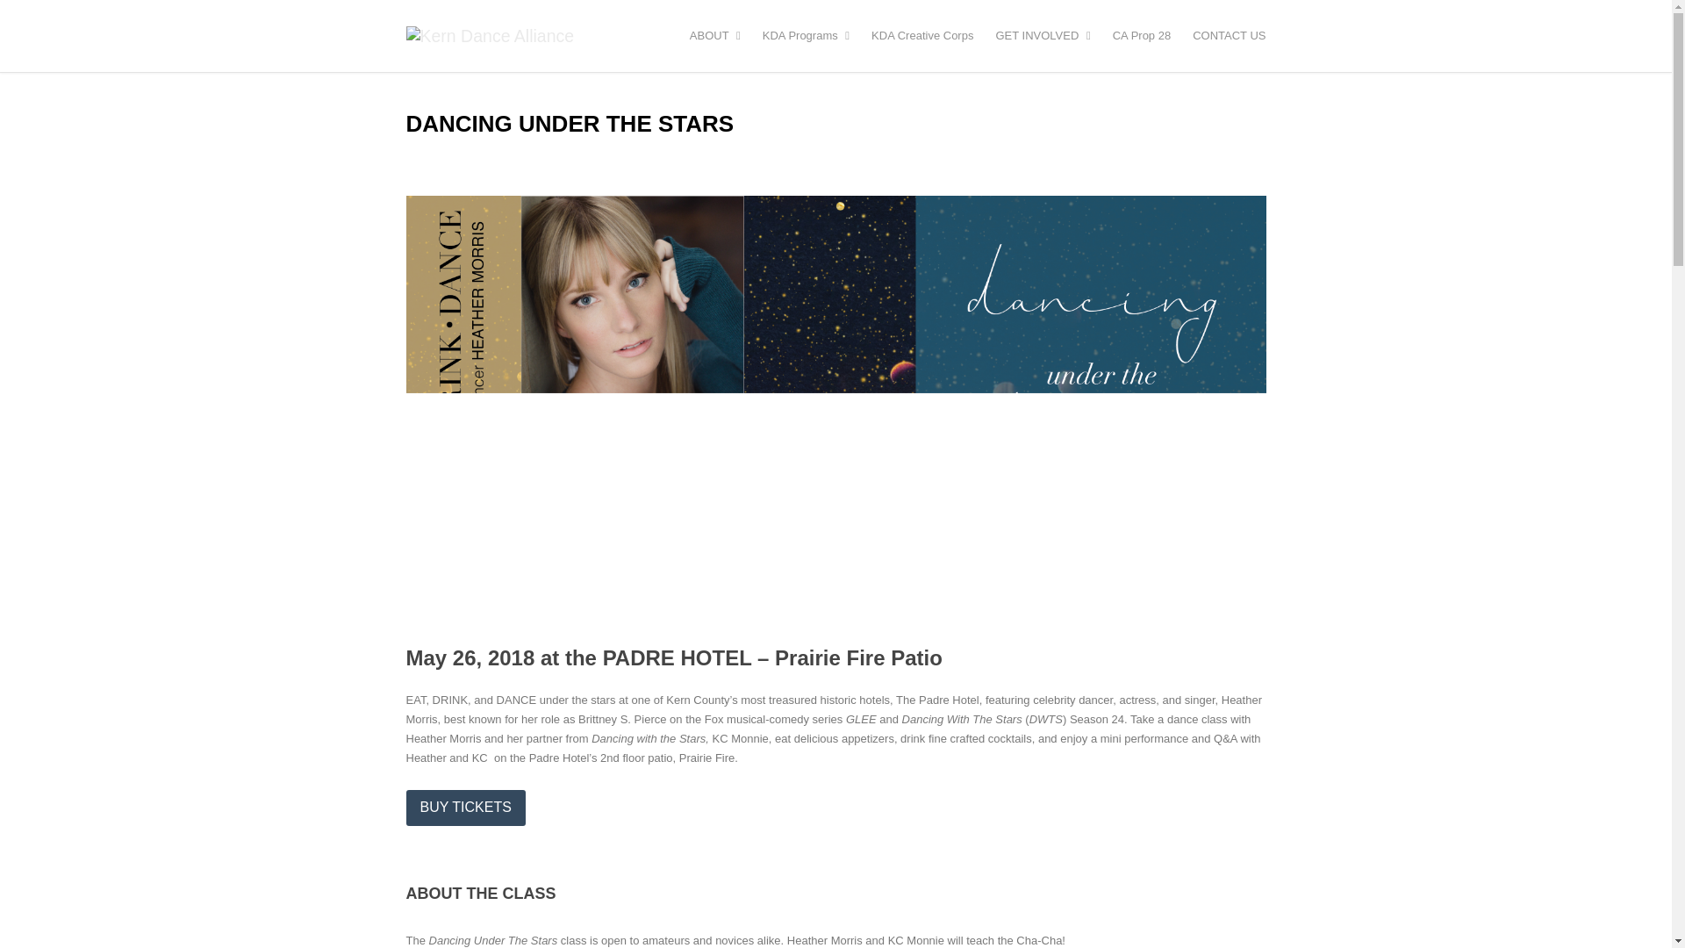  I want to click on CONTACT US, so click(1229, 35).